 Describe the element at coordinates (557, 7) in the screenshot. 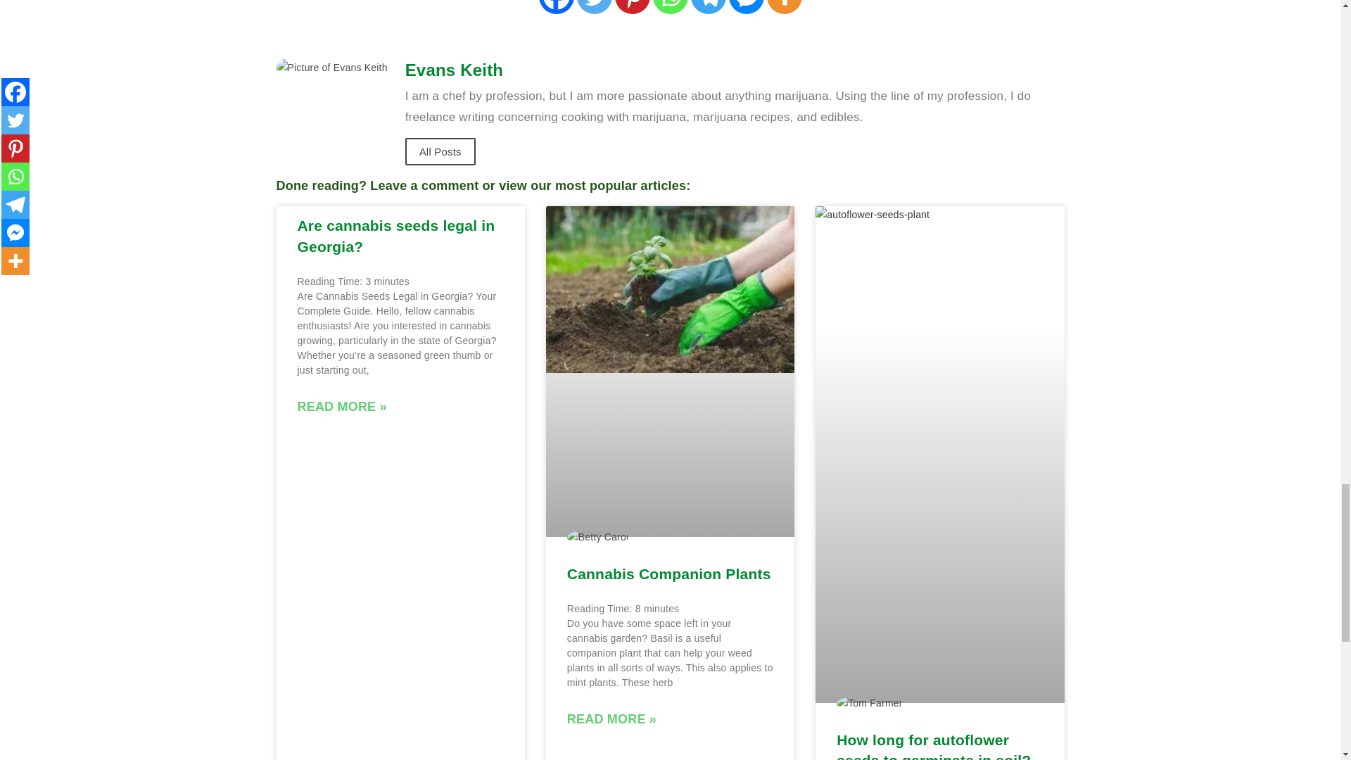

I see `Facebook` at that location.